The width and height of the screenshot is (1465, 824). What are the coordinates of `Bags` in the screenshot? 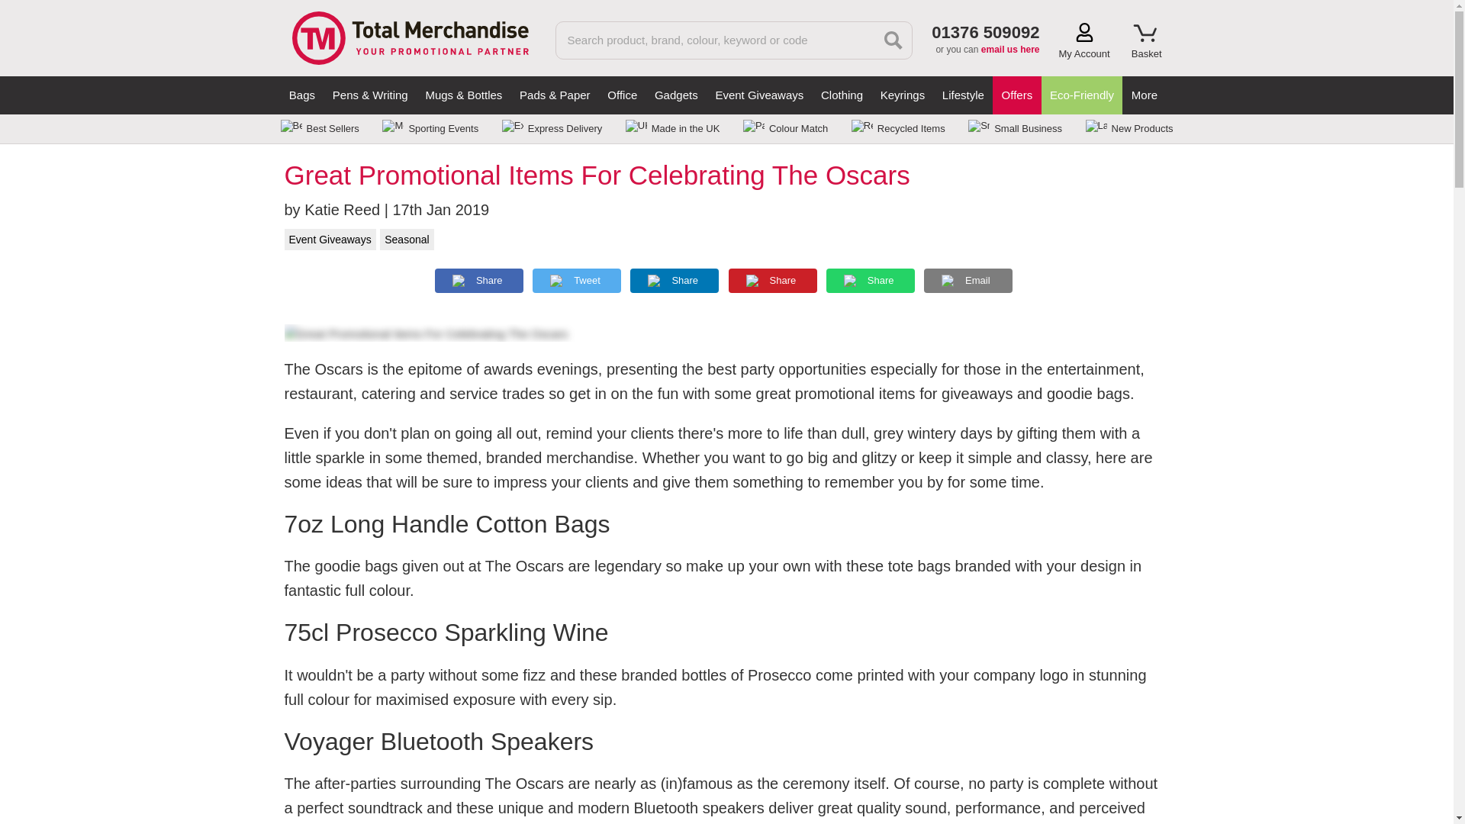 It's located at (302, 95).